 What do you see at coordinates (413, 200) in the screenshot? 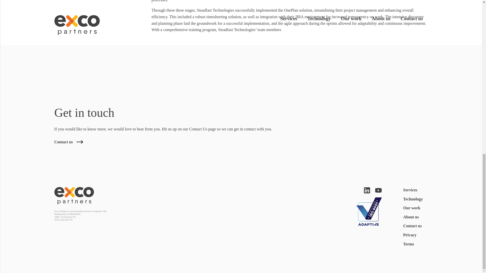
I see `Technology` at bounding box center [413, 200].